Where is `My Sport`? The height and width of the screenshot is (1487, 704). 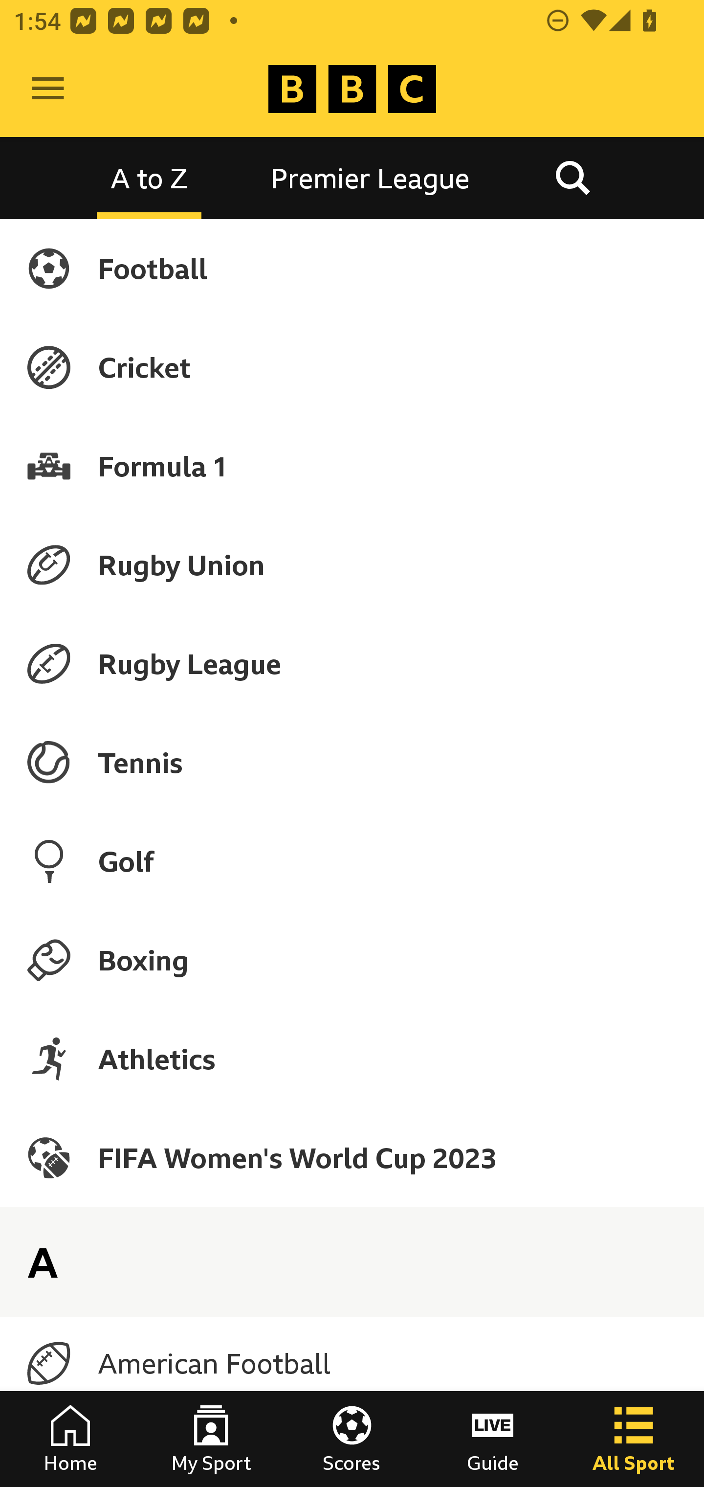 My Sport is located at coordinates (211, 1439).